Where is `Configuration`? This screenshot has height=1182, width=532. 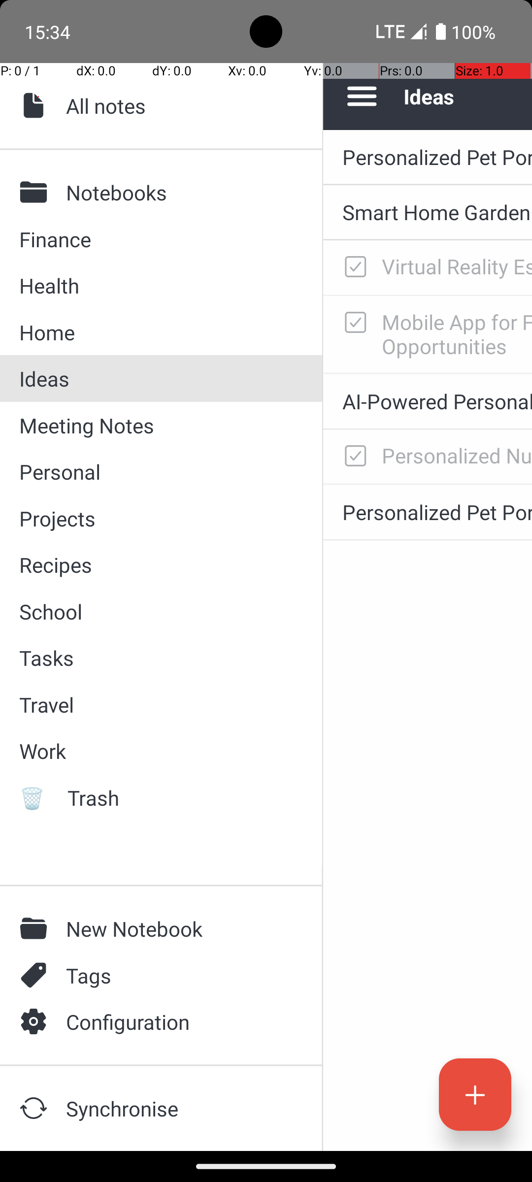
Configuration is located at coordinates (178, 1021).